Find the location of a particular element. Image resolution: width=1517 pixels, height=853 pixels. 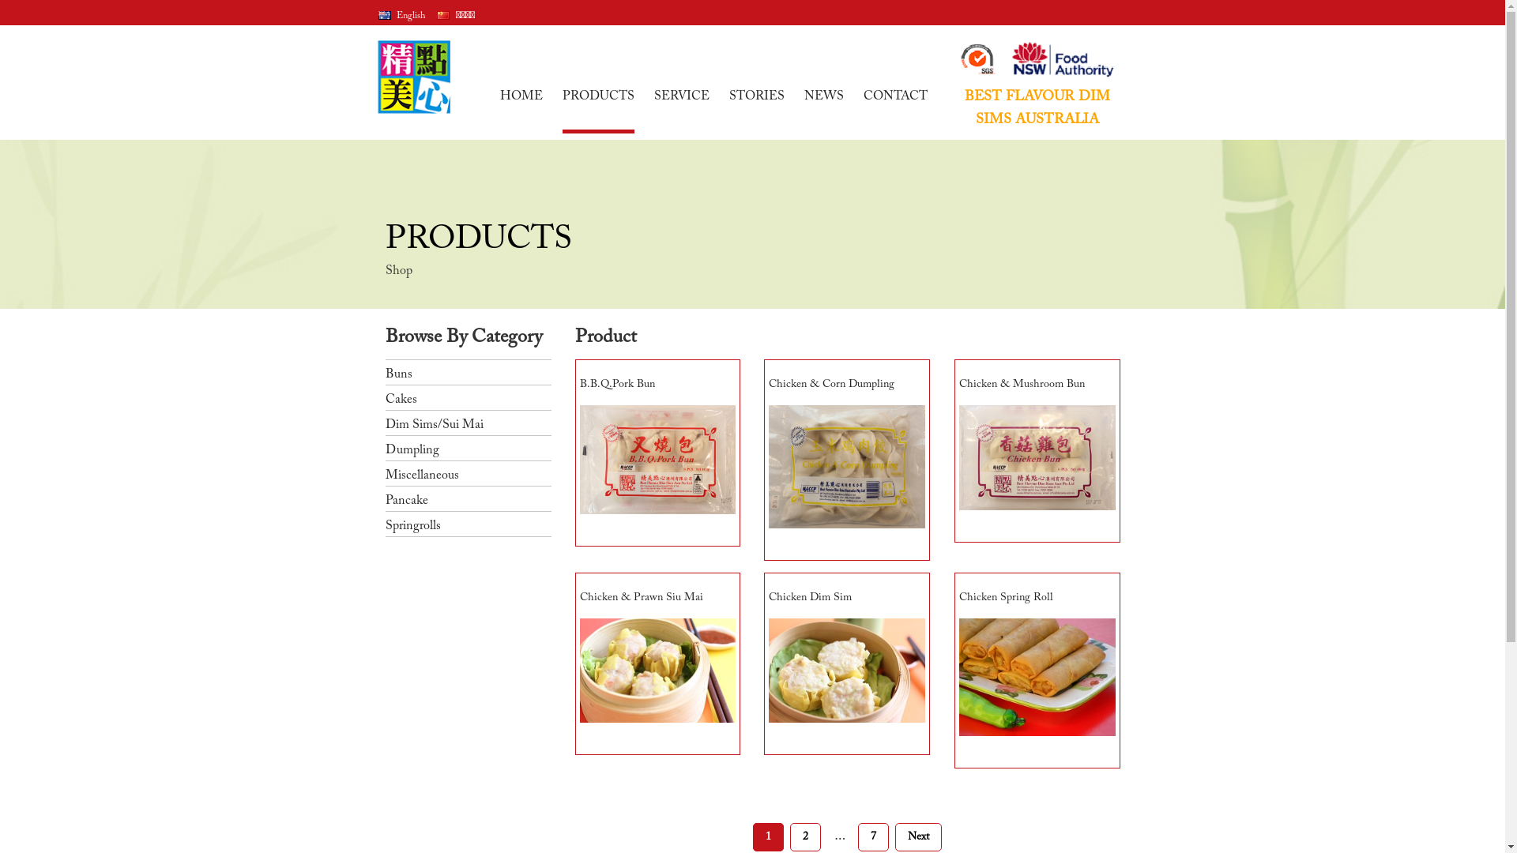

Dumpling is located at coordinates (469, 449).